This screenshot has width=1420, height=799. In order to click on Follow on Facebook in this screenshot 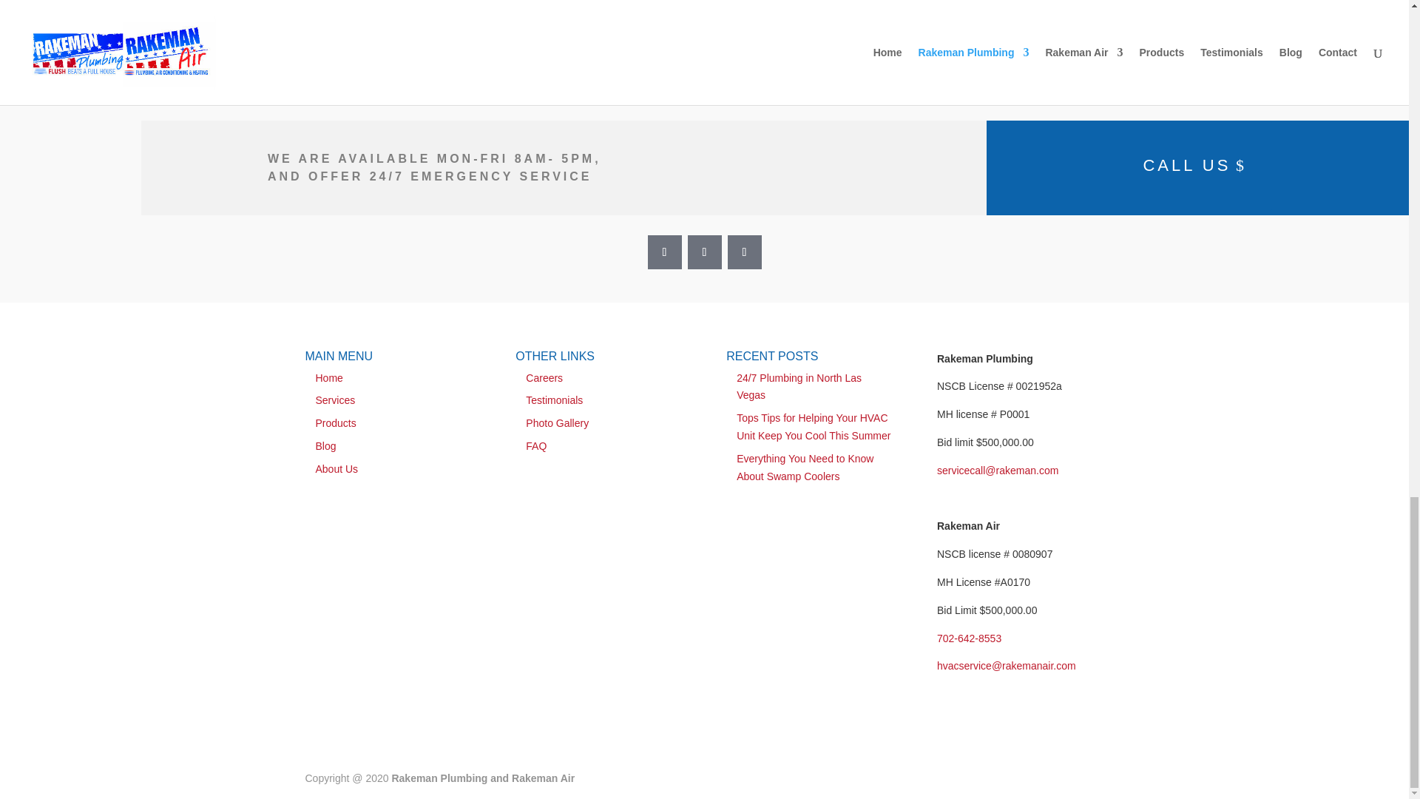, I will do `click(664, 252)`.